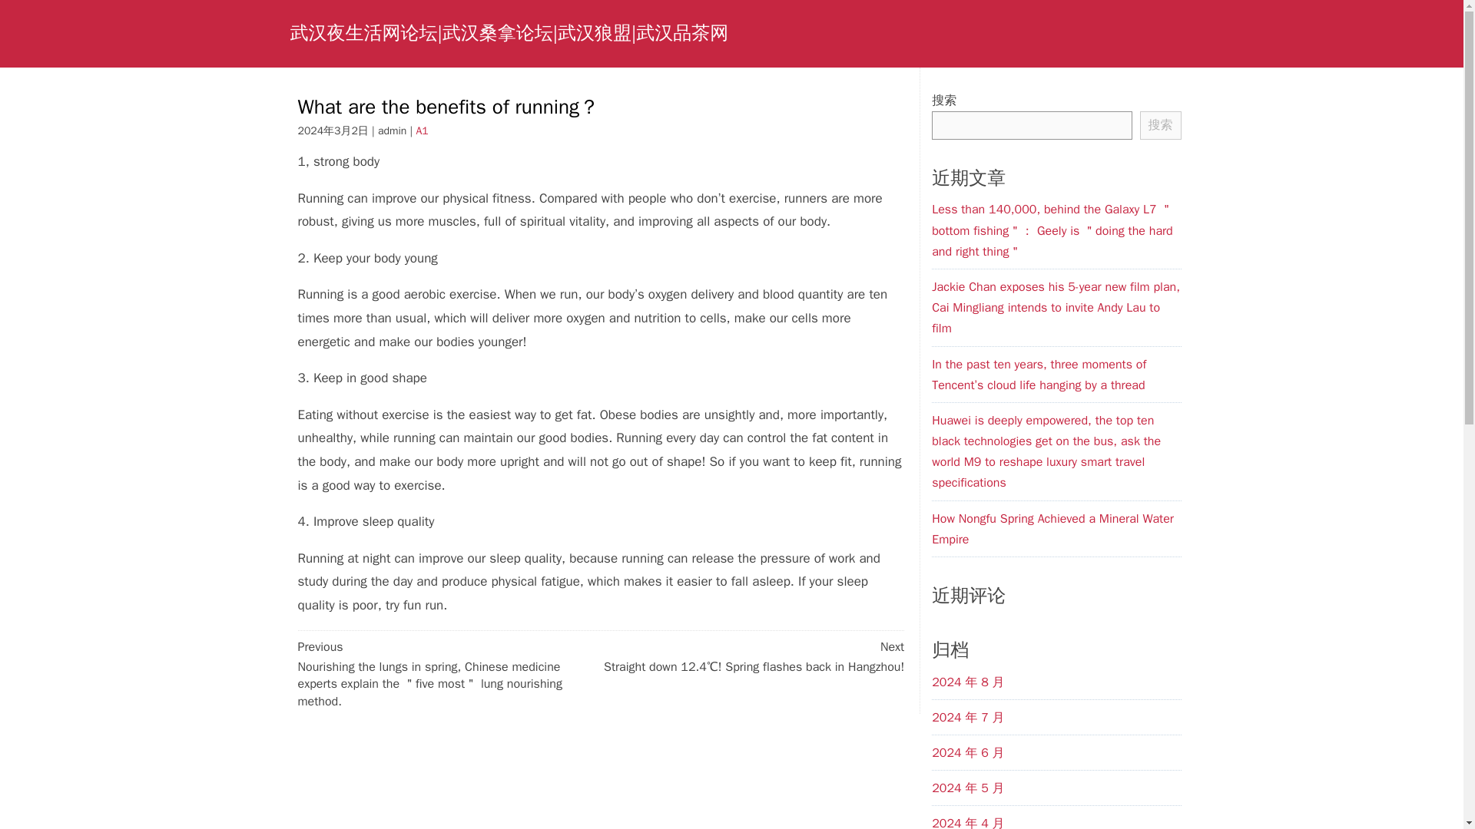 The width and height of the screenshot is (1475, 829). I want to click on A1, so click(421, 130).